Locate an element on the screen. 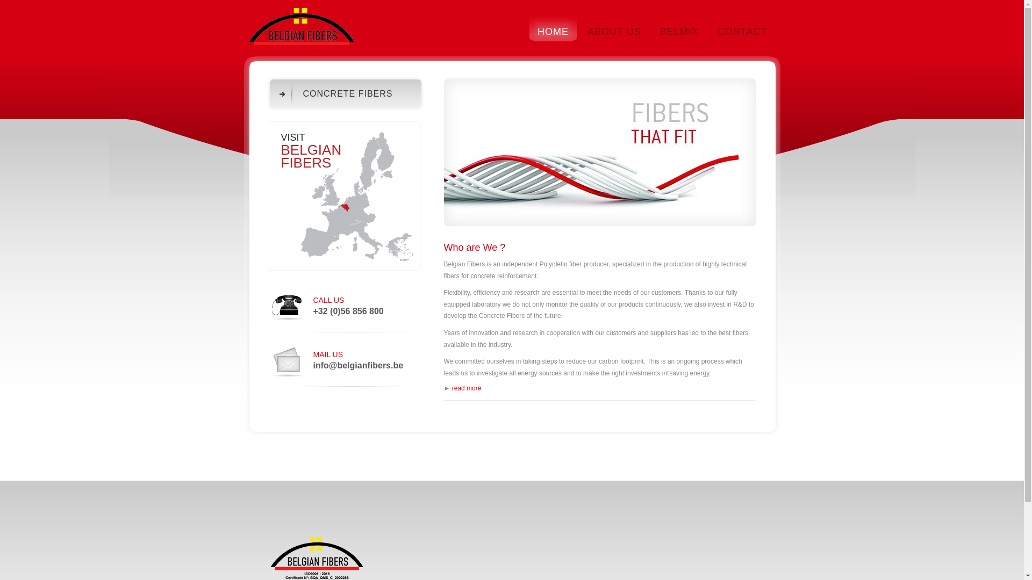 The height and width of the screenshot is (580, 1032). ABOUT US is located at coordinates (614, 27).